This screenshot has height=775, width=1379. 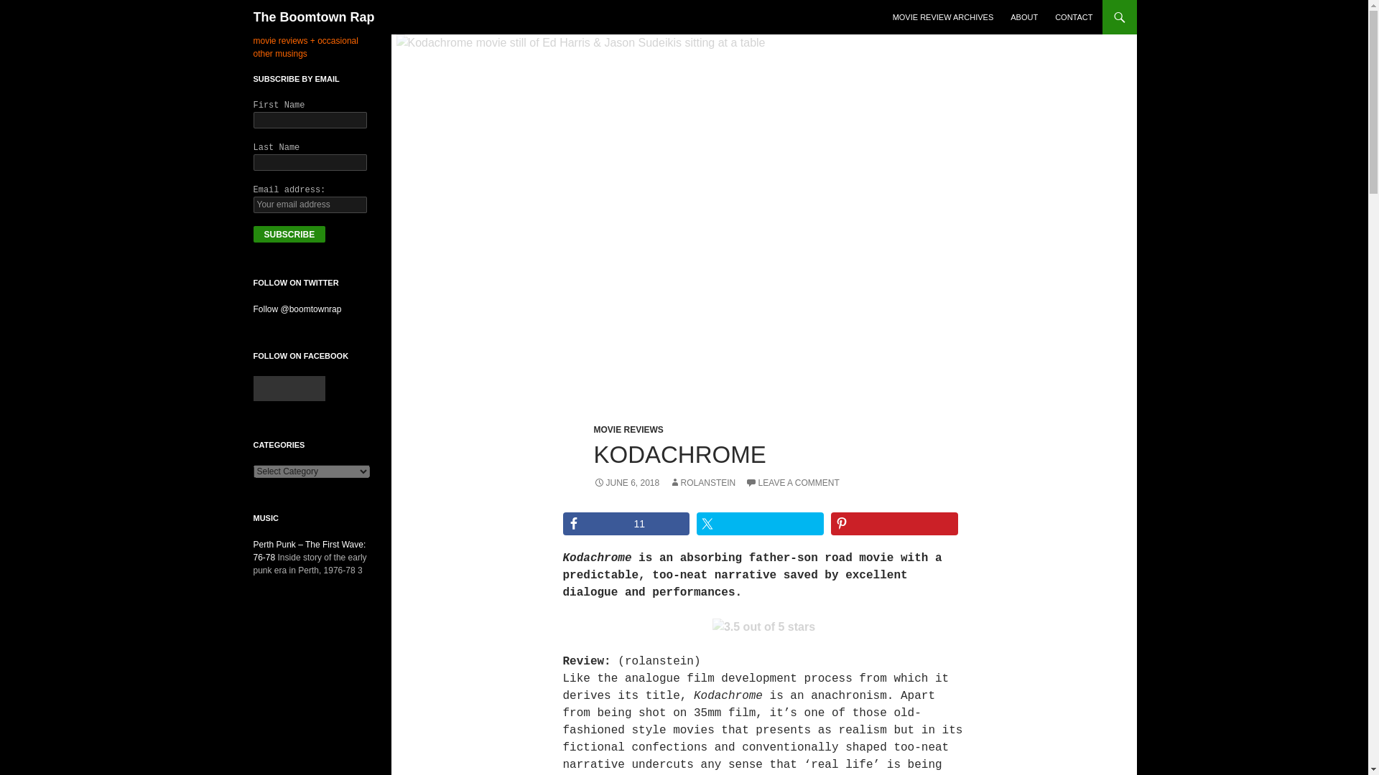 I want to click on JUNE 6, 2018, so click(x=626, y=483).